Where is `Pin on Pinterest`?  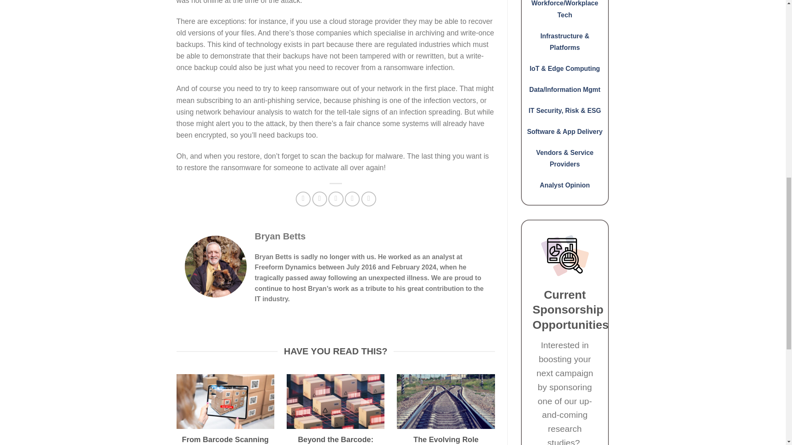
Pin on Pinterest is located at coordinates (352, 199).